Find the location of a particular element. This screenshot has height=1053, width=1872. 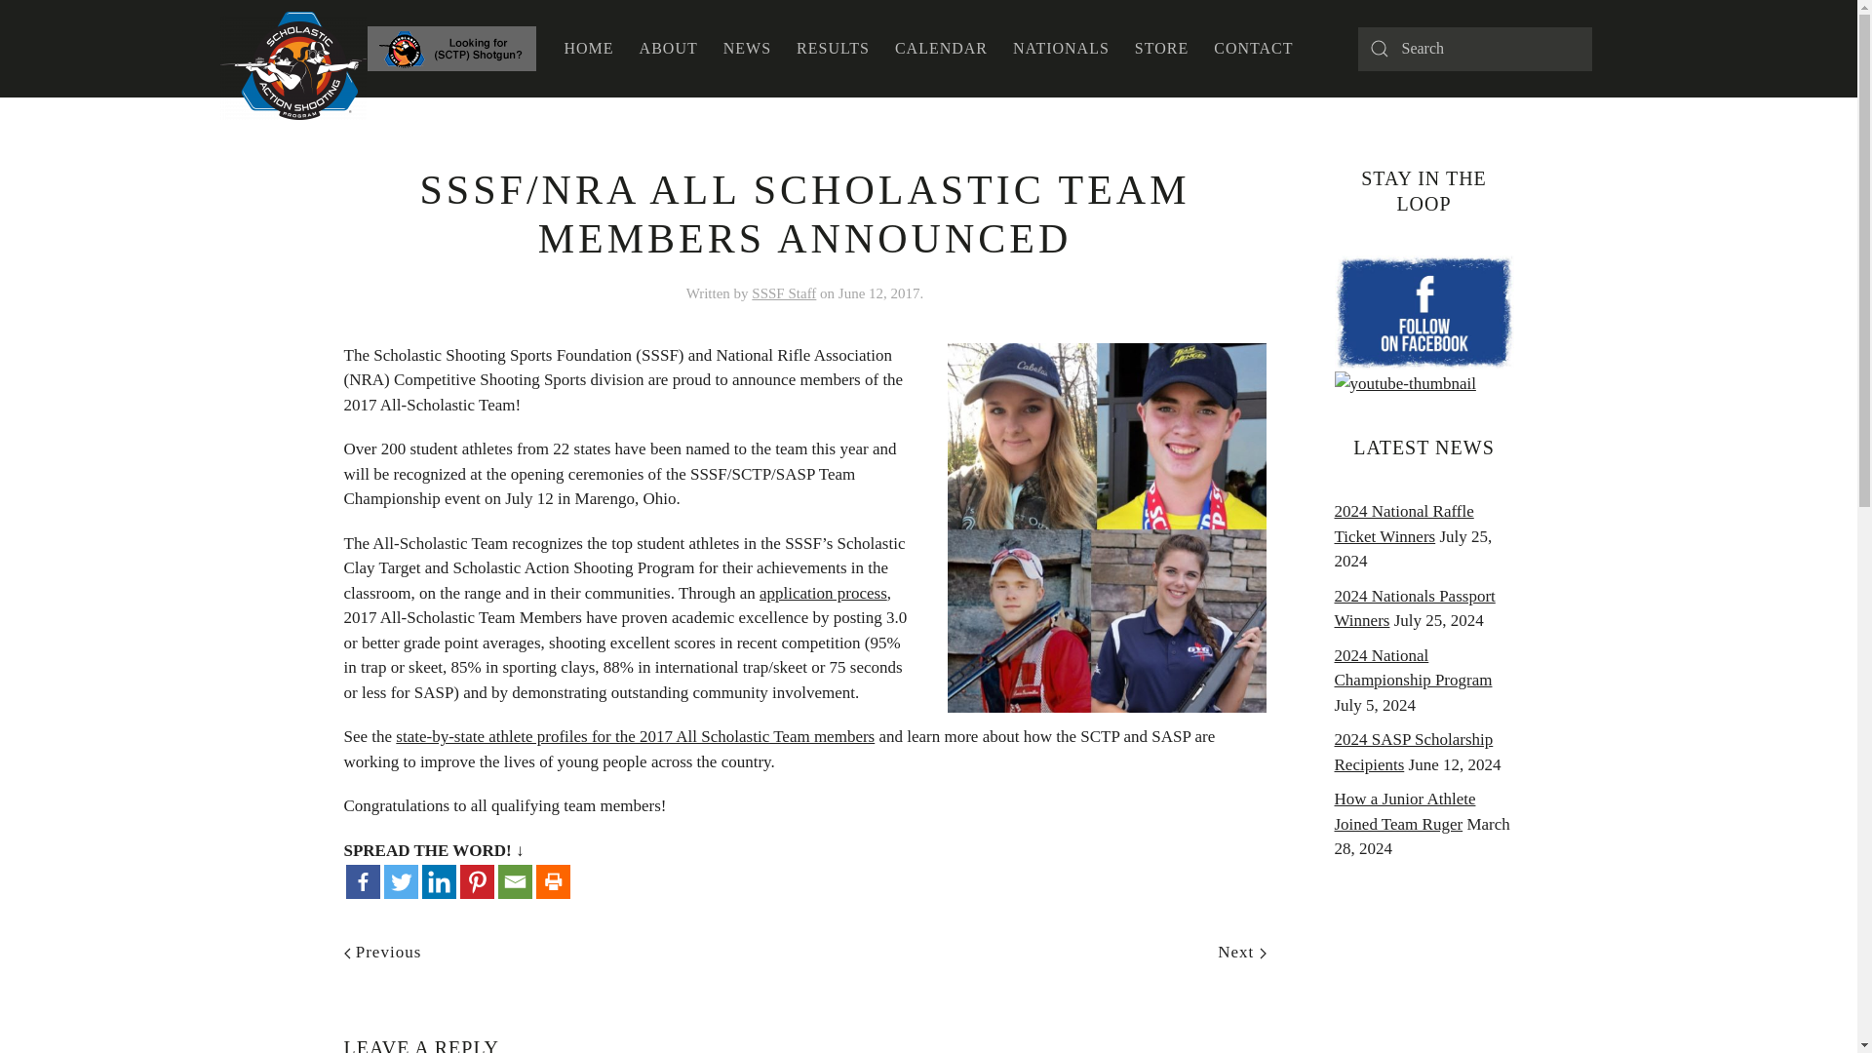

Print is located at coordinates (553, 881).